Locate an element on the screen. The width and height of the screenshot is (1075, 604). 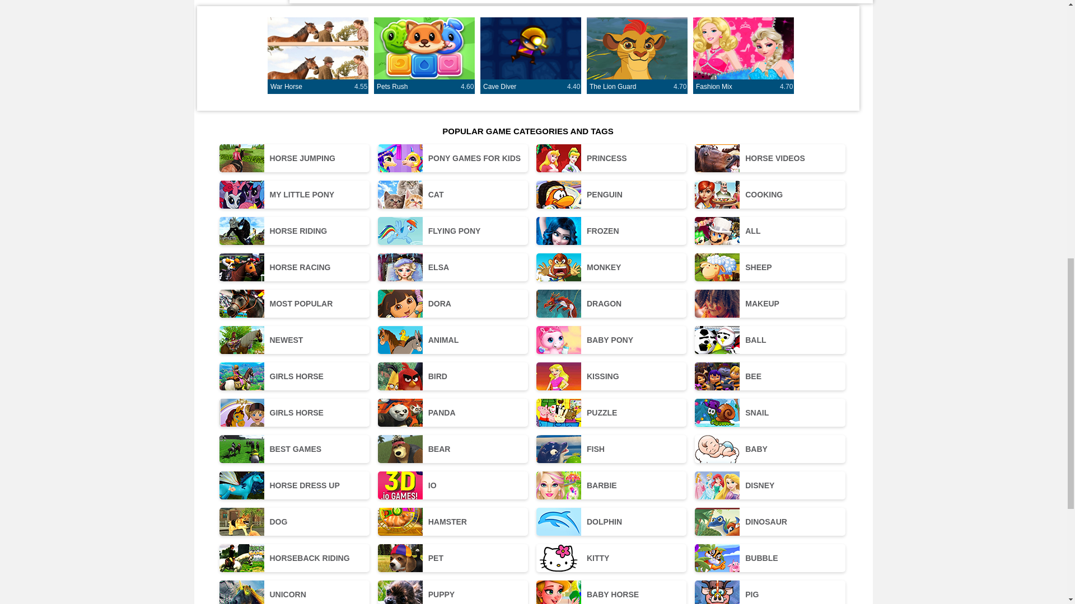
MY LITTLE PONY is located at coordinates (295, 230).